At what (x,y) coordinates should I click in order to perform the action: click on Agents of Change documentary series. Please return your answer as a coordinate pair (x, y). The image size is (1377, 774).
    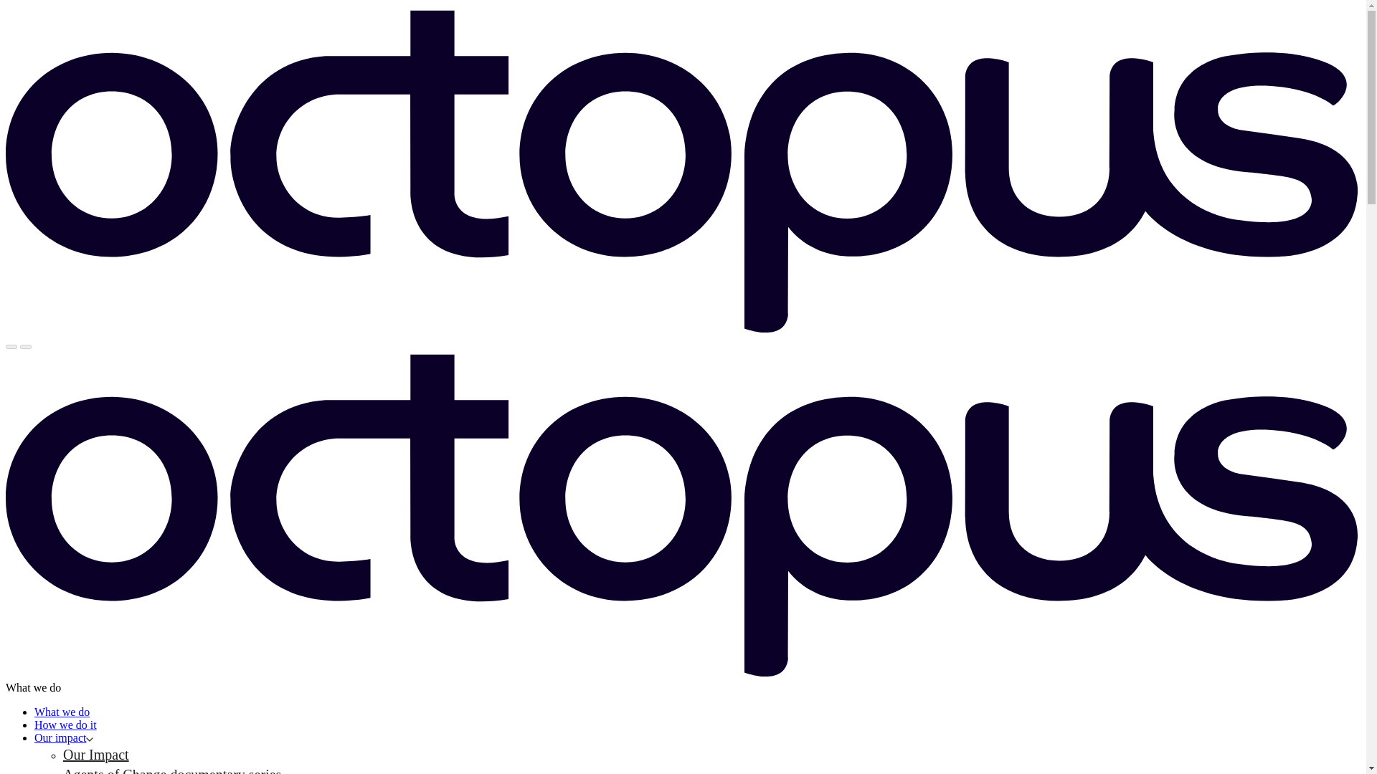
    Looking at the image, I should click on (172, 770).